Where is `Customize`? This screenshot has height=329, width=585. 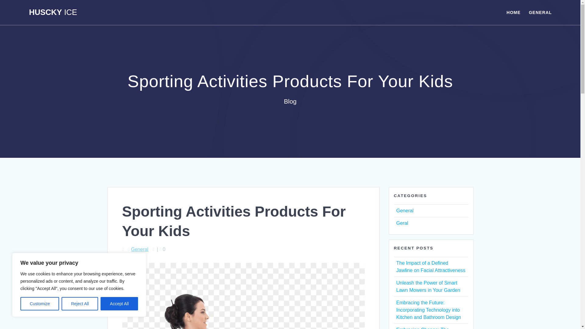 Customize is located at coordinates (40, 304).